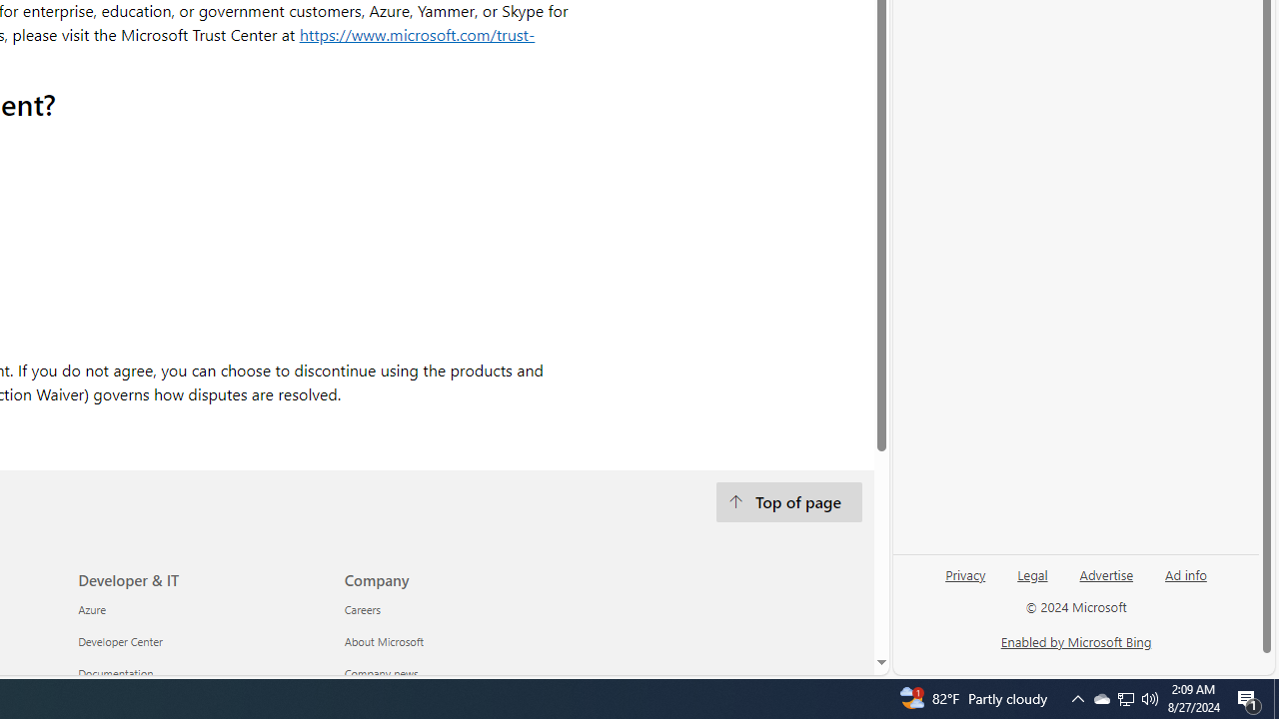 The height and width of the screenshot is (719, 1279). What do you see at coordinates (384, 641) in the screenshot?
I see `About Microsoft Company` at bounding box center [384, 641].